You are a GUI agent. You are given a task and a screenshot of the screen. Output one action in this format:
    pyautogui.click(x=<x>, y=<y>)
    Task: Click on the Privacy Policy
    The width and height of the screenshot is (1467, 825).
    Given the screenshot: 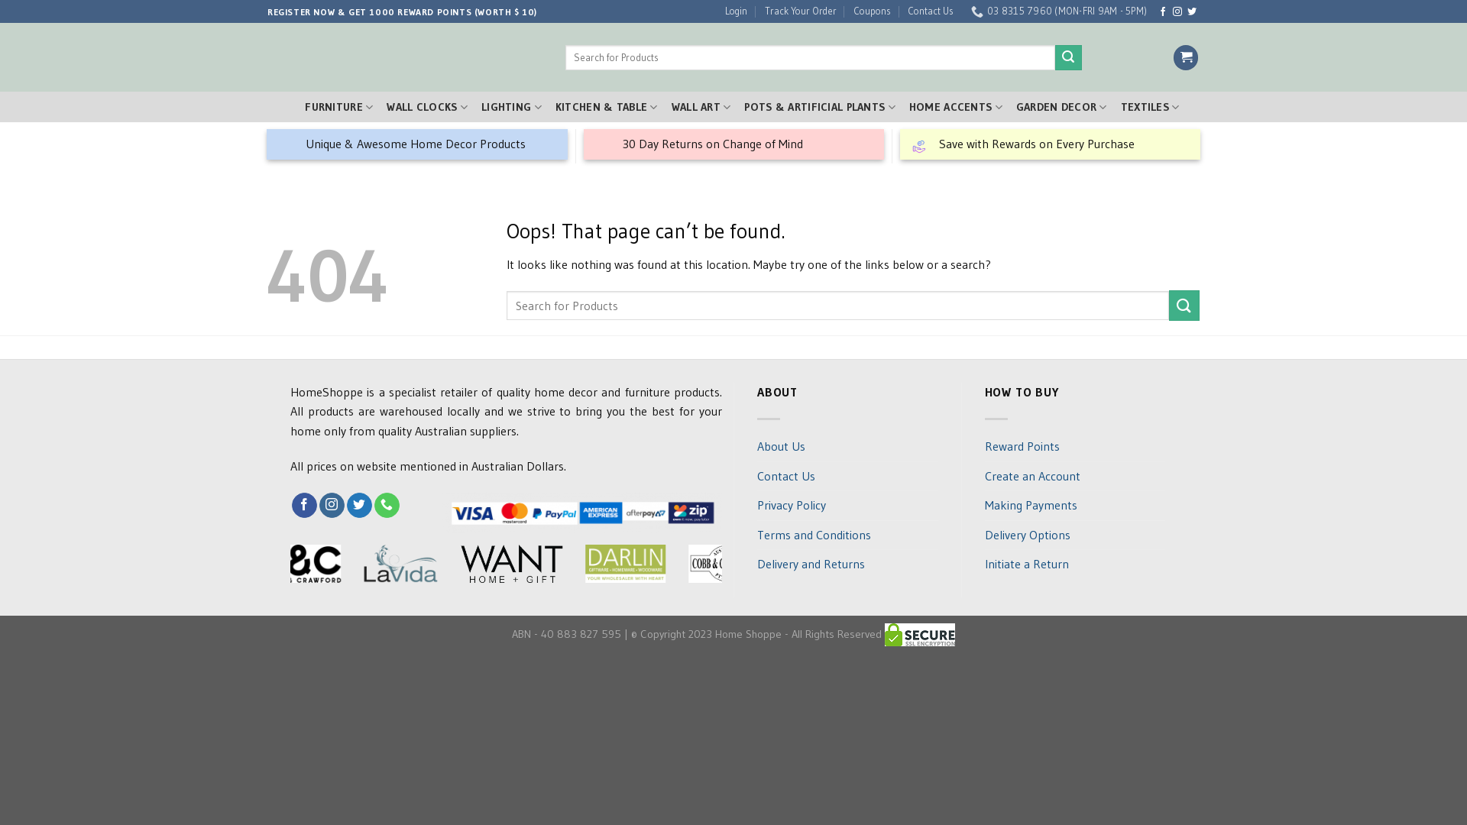 What is the action you would take?
    pyautogui.click(x=792, y=506)
    